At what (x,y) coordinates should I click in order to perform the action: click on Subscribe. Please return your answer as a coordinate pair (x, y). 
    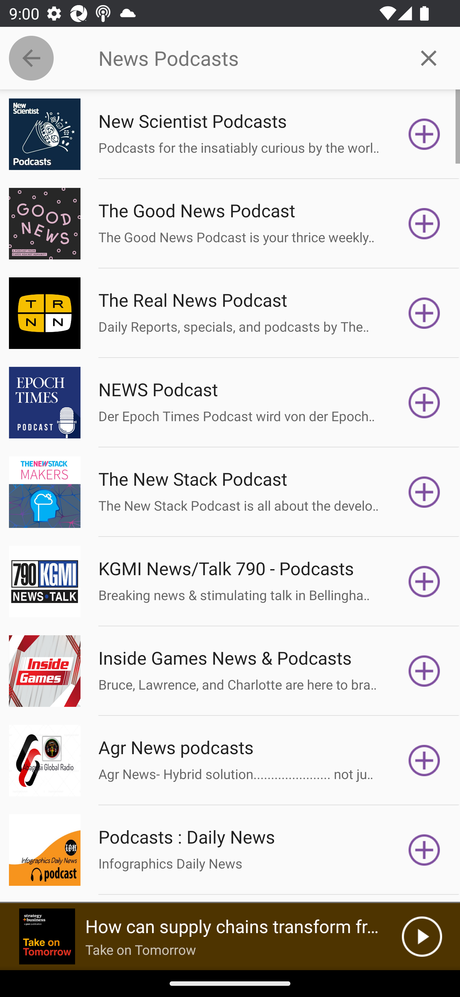
    Looking at the image, I should click on (424, 134).